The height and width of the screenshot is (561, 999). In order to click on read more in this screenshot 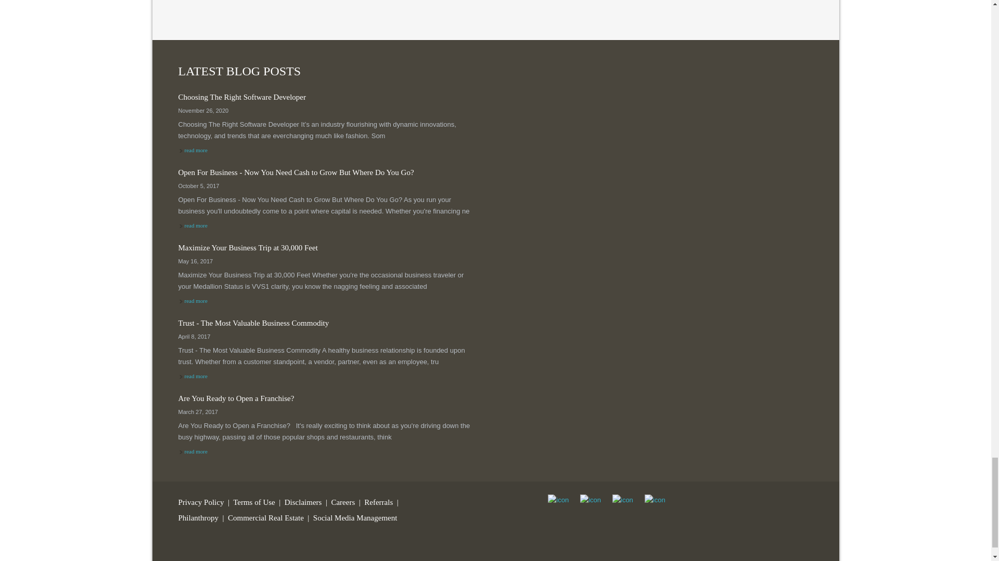, I will do `click(329, 252)`.